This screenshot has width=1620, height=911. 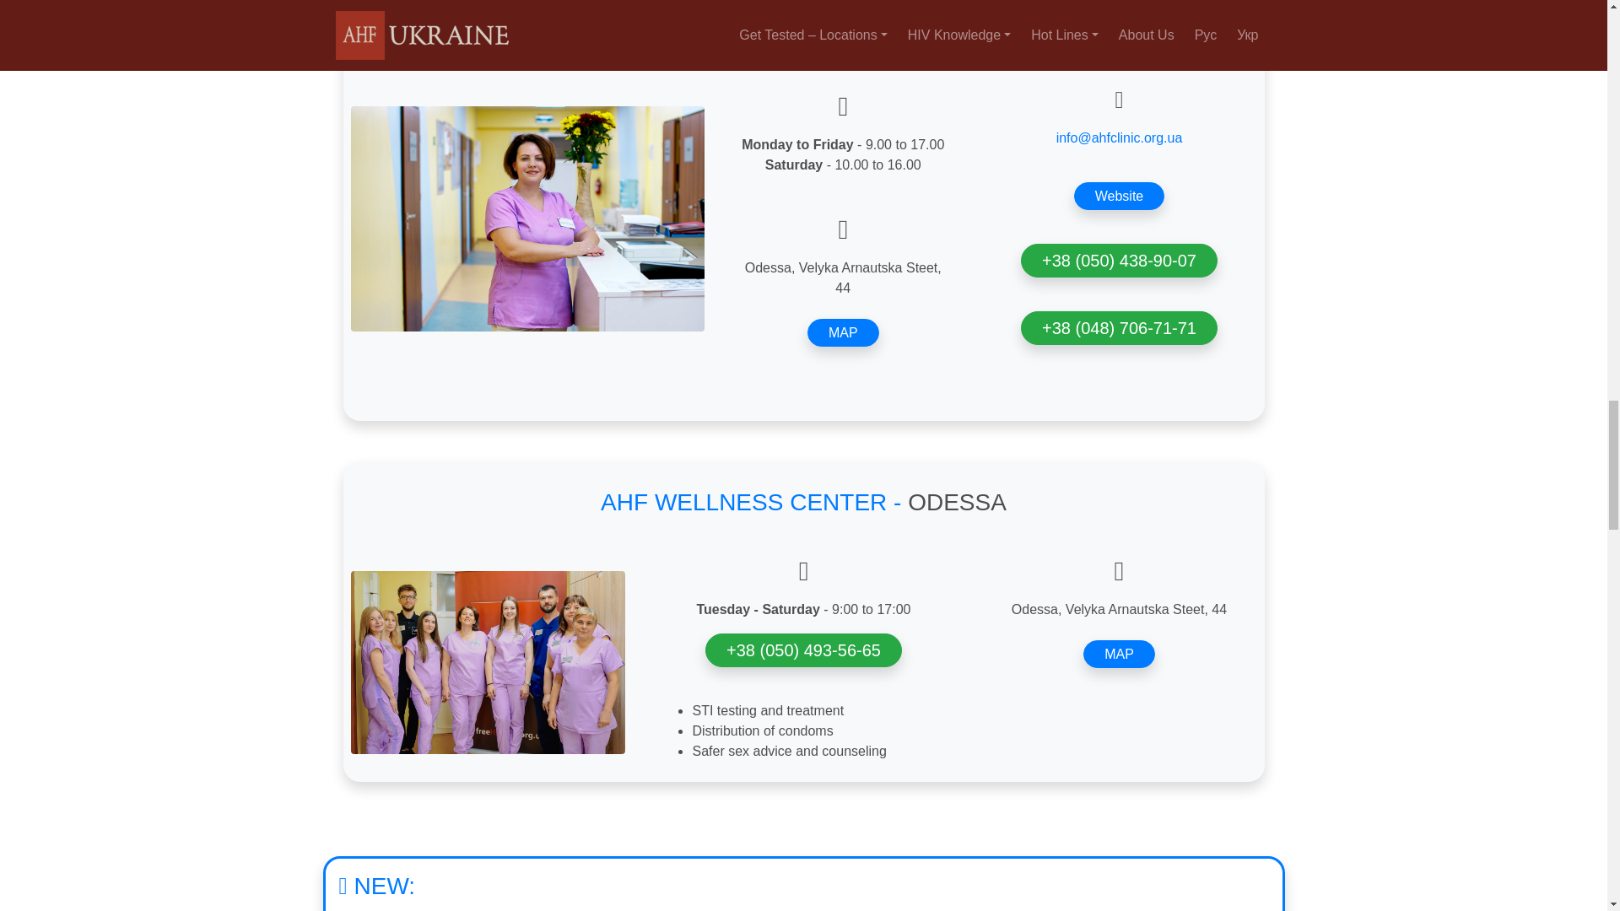 I want to click on MAP, so click(x=843, y=332).